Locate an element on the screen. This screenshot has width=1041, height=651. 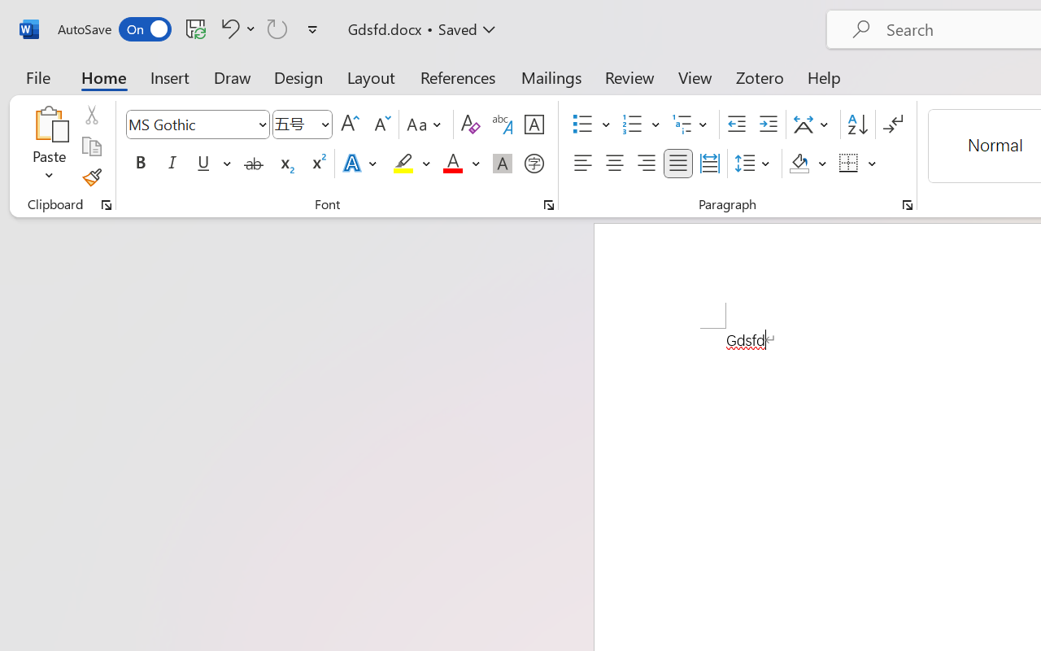
Undo Font Formatting is located at coordinates (236, 28).